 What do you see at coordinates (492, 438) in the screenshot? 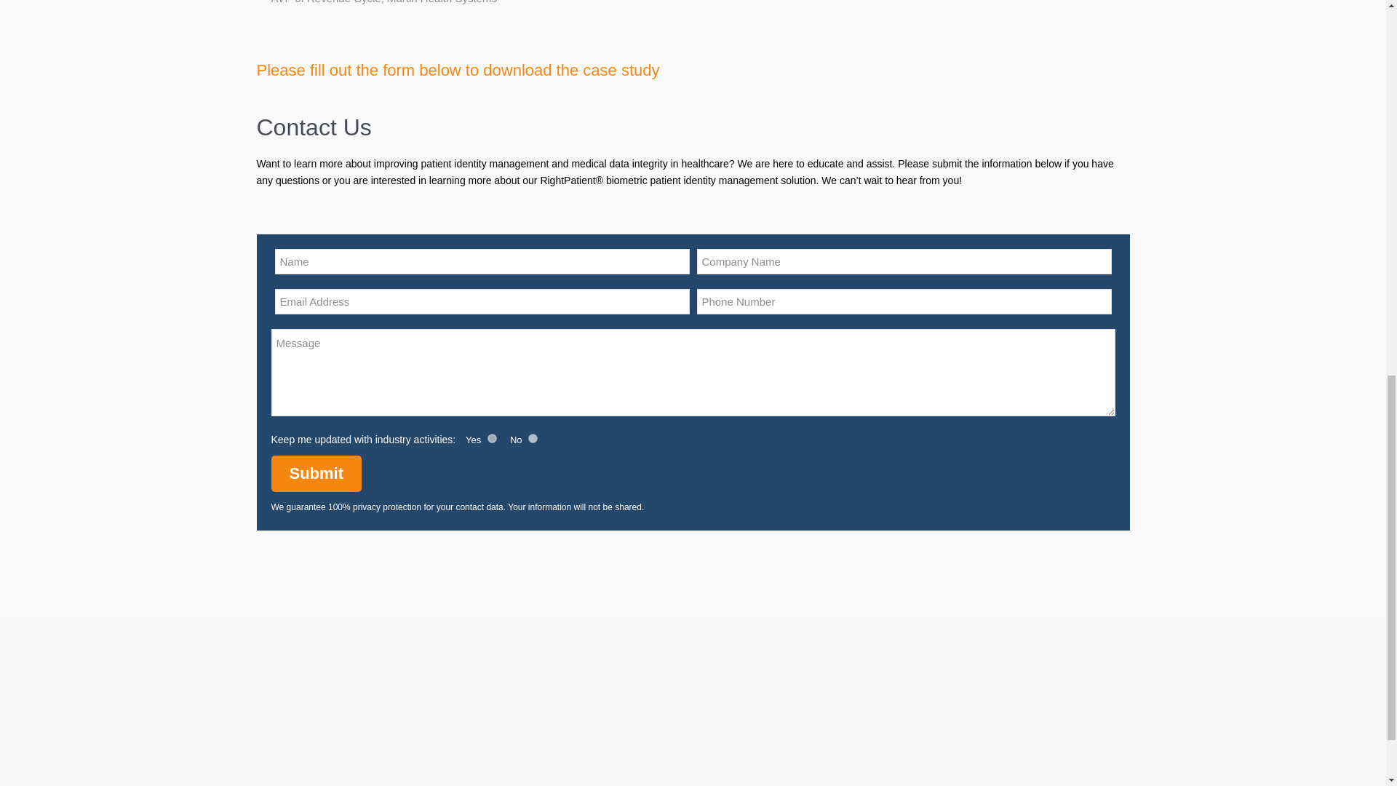
I see `Yes` at bounding box center [492, 438].